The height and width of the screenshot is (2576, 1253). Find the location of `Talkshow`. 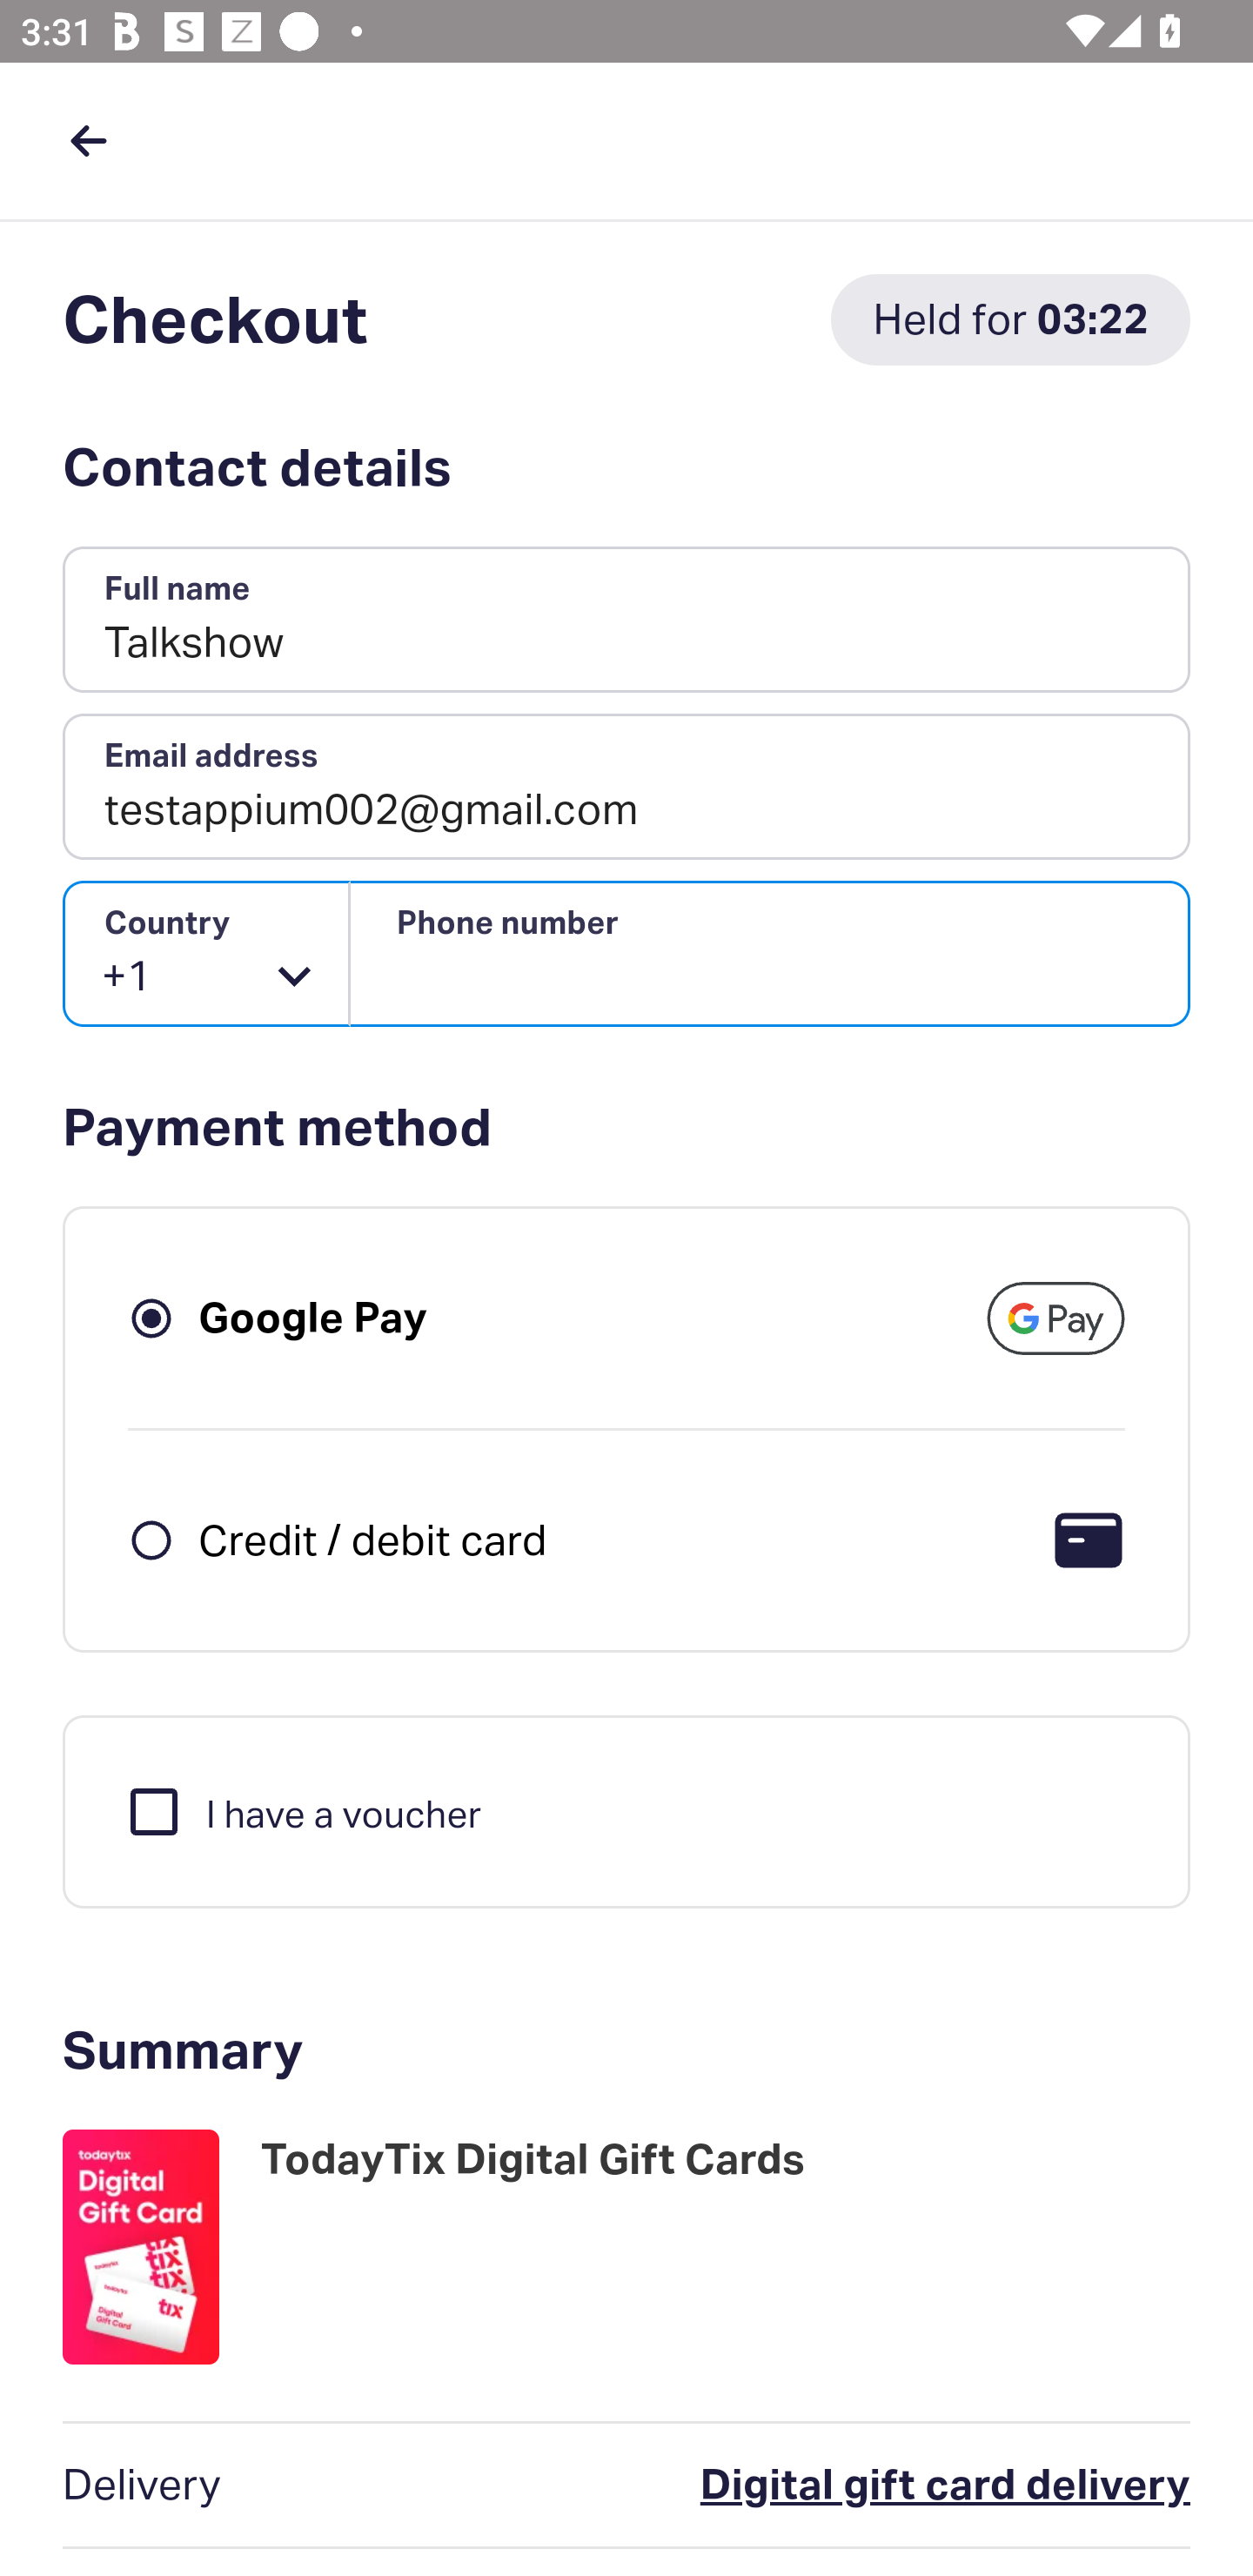

Talkshow is located at coordinates (626, 621).